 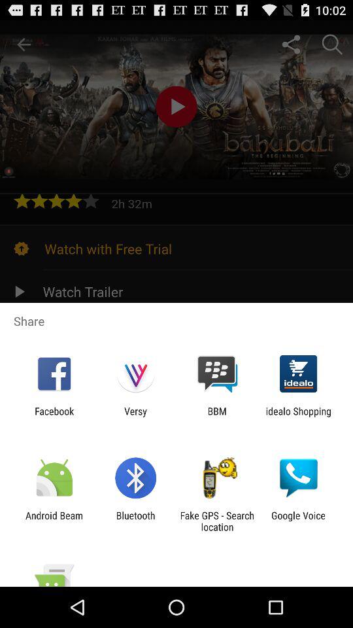 What do you see at coordinates (54, 521) in the screenshot?
I see `launch android beam` at bounding box center [54, 521].